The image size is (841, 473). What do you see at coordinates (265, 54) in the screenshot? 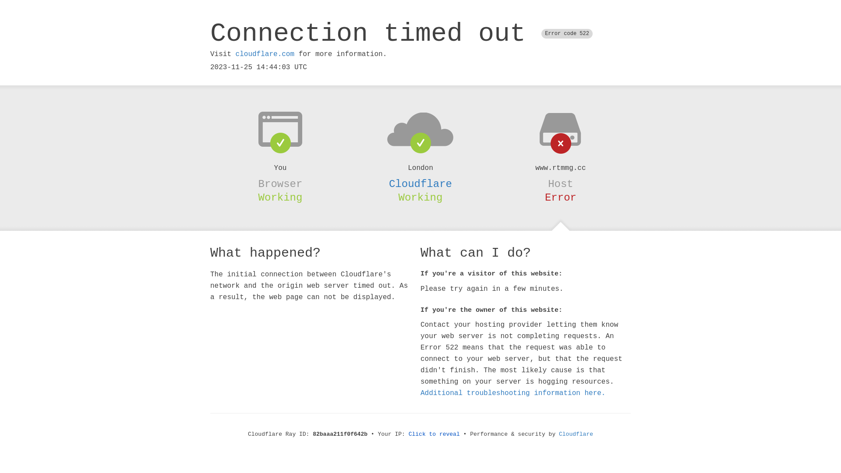
I see `cloudflare.com` at bounding box center [265, 54].